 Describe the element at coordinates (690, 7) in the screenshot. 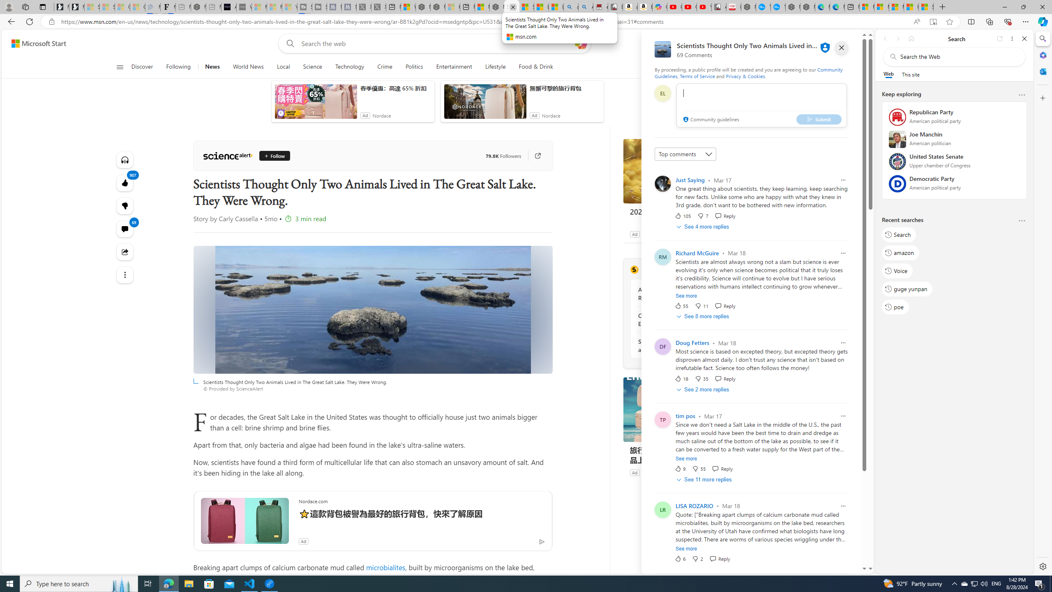

I see `Gloom - YouTube` at that location.